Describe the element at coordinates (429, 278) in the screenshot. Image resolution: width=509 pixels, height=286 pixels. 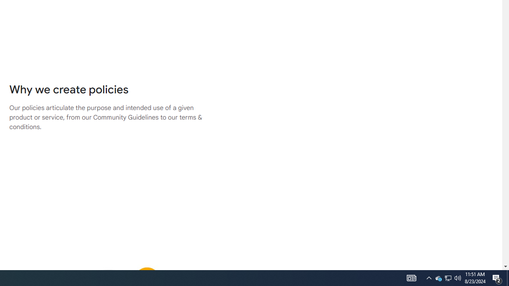
I see `Q2790: 100%` at that location.